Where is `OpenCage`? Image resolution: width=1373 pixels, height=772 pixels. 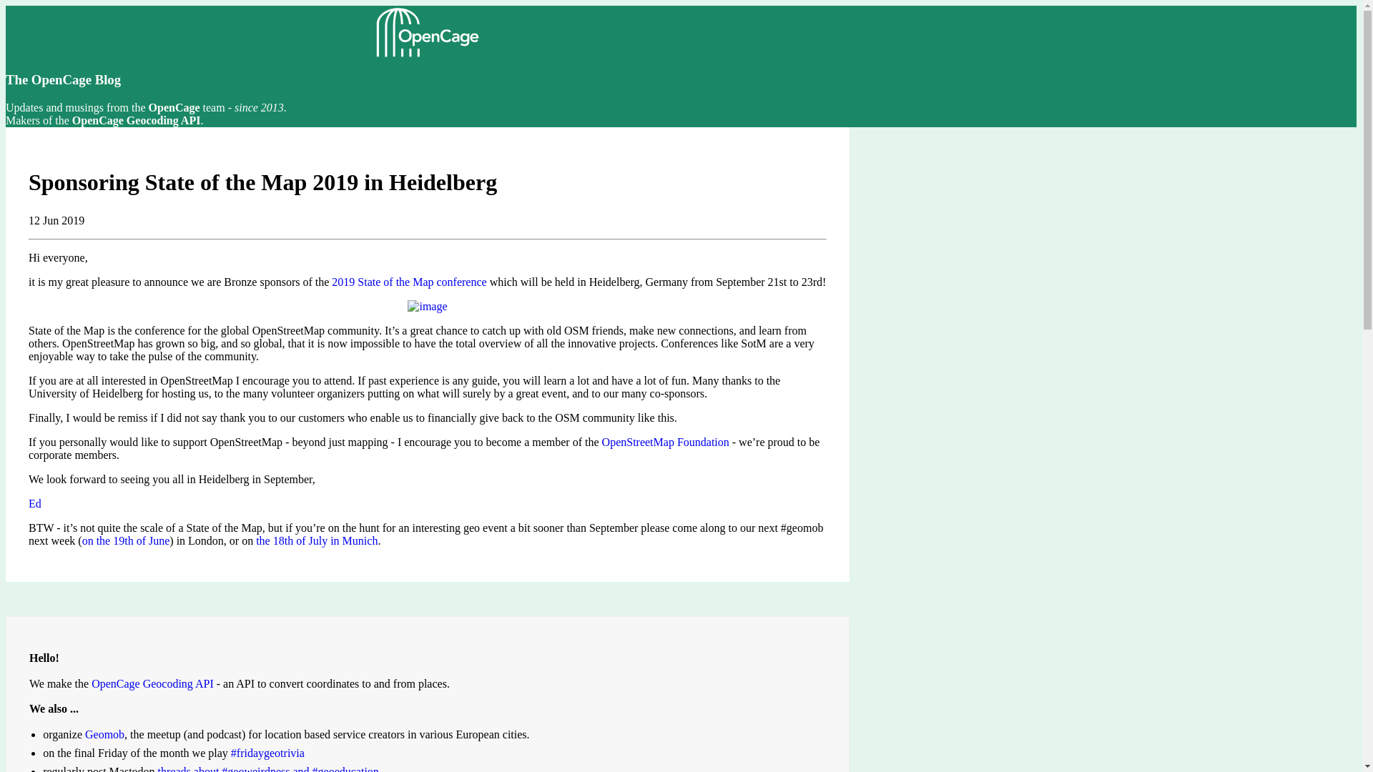 OpenCage is located at coordinates (174, 107).